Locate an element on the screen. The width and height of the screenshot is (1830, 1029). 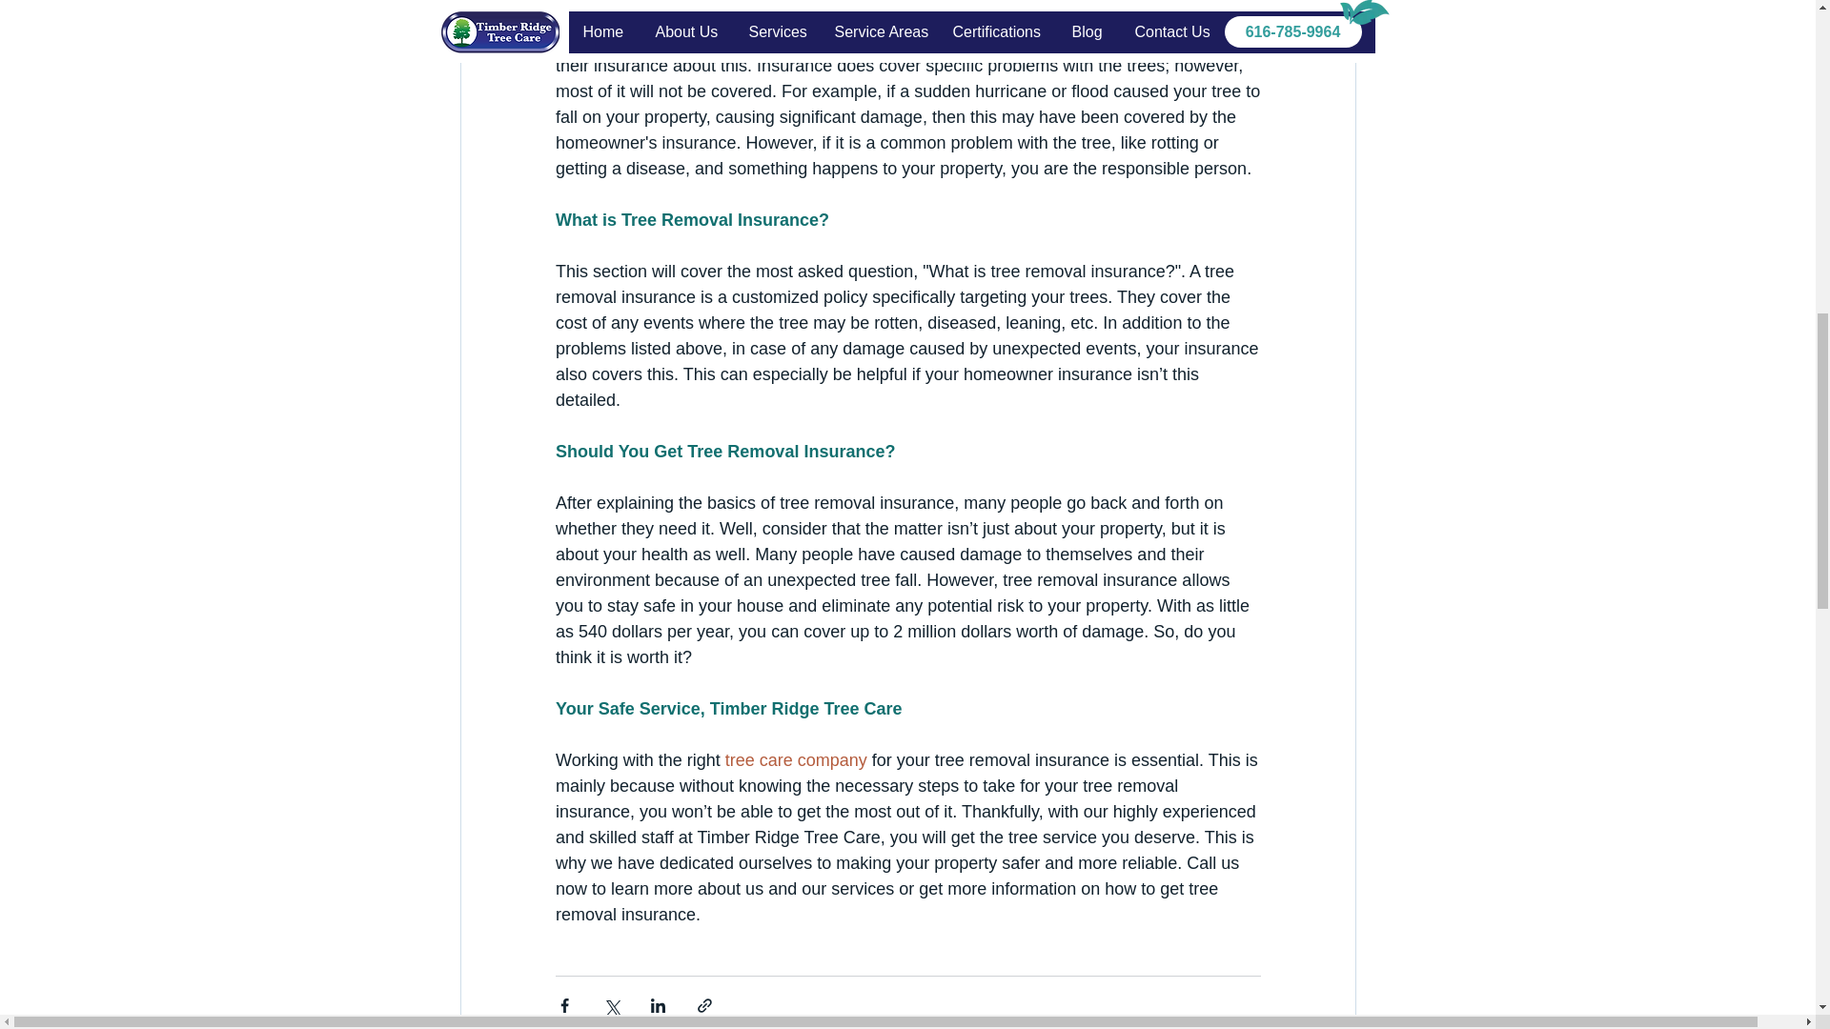
tree care company is located at coordinates (795, 760).